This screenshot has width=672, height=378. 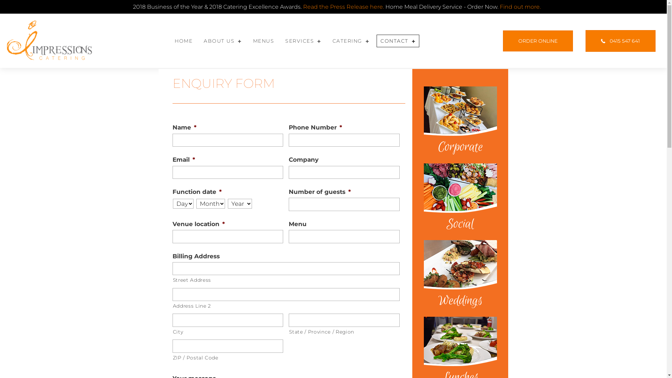 What do you see at coordinates (223, 41) in the screenshot?
I see `ABOUT US` at bounding box center [223, 41].